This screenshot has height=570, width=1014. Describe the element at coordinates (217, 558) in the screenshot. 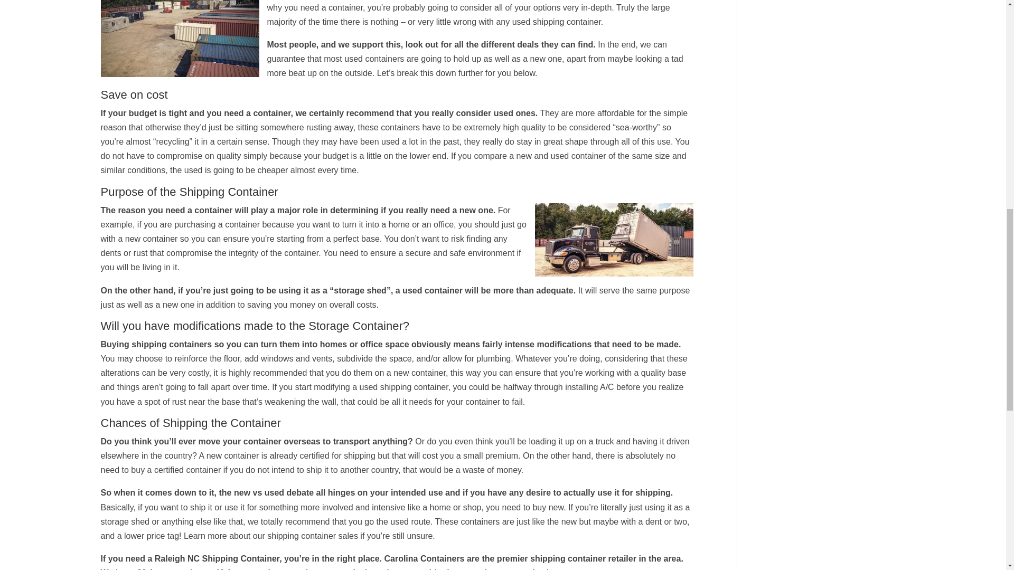

I see `Raleigh NC Shipping Container` at that location.